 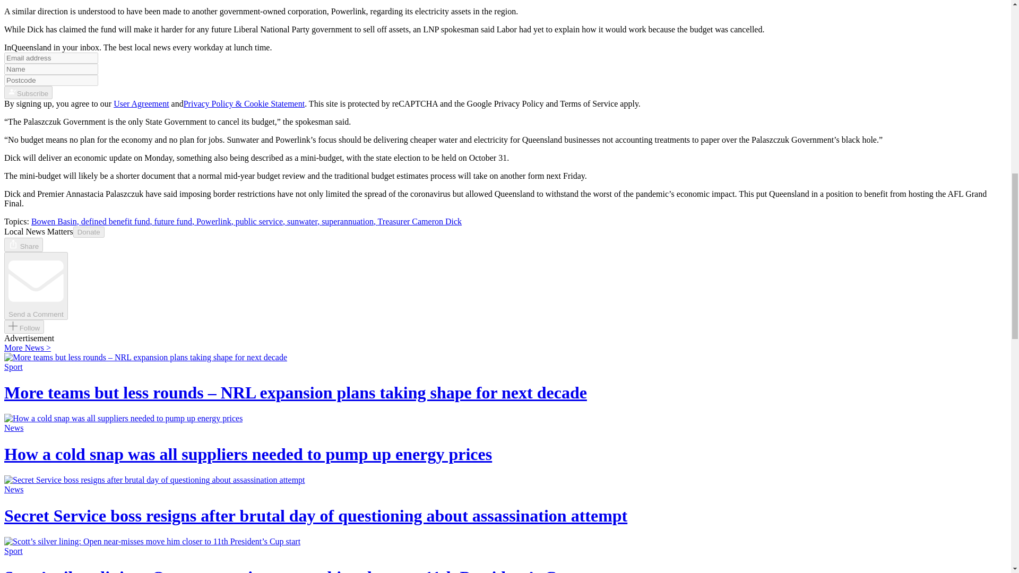 I want to click on Donate, so click(x=89, y=231).